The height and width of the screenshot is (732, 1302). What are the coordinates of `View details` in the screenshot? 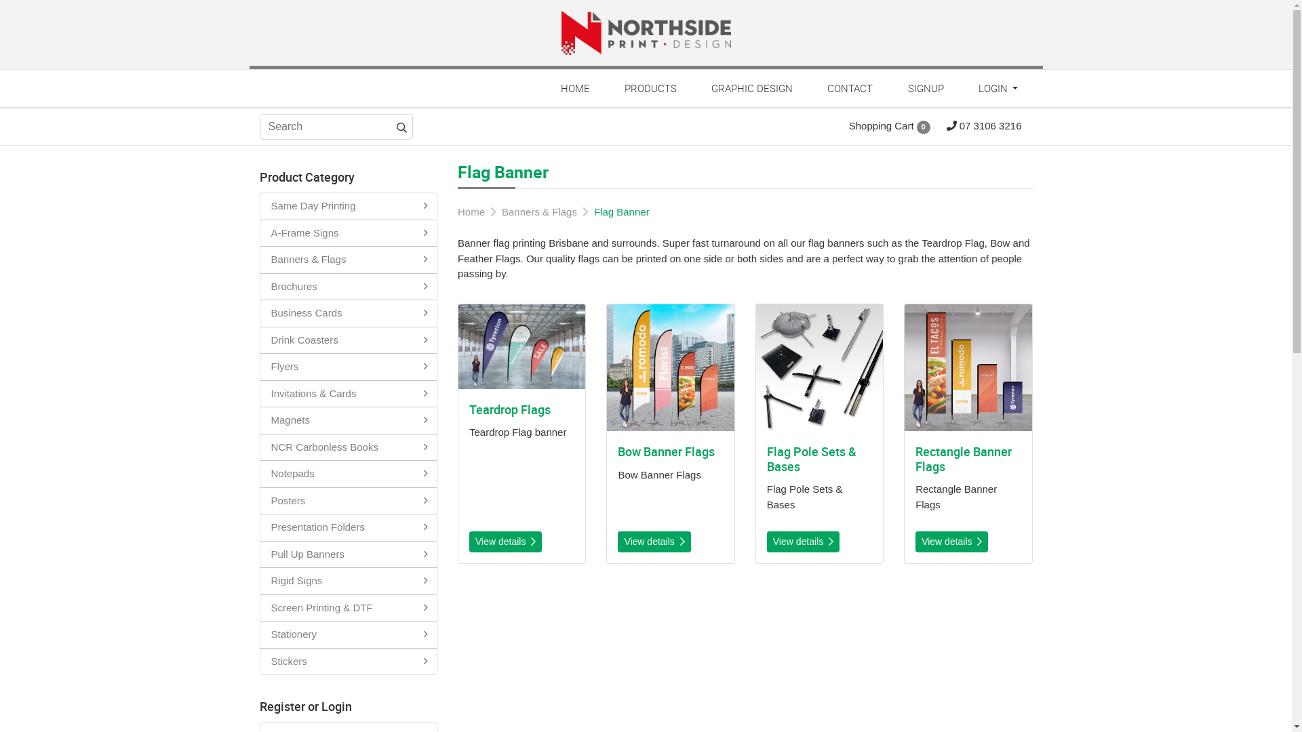 It's located at (506, 542).